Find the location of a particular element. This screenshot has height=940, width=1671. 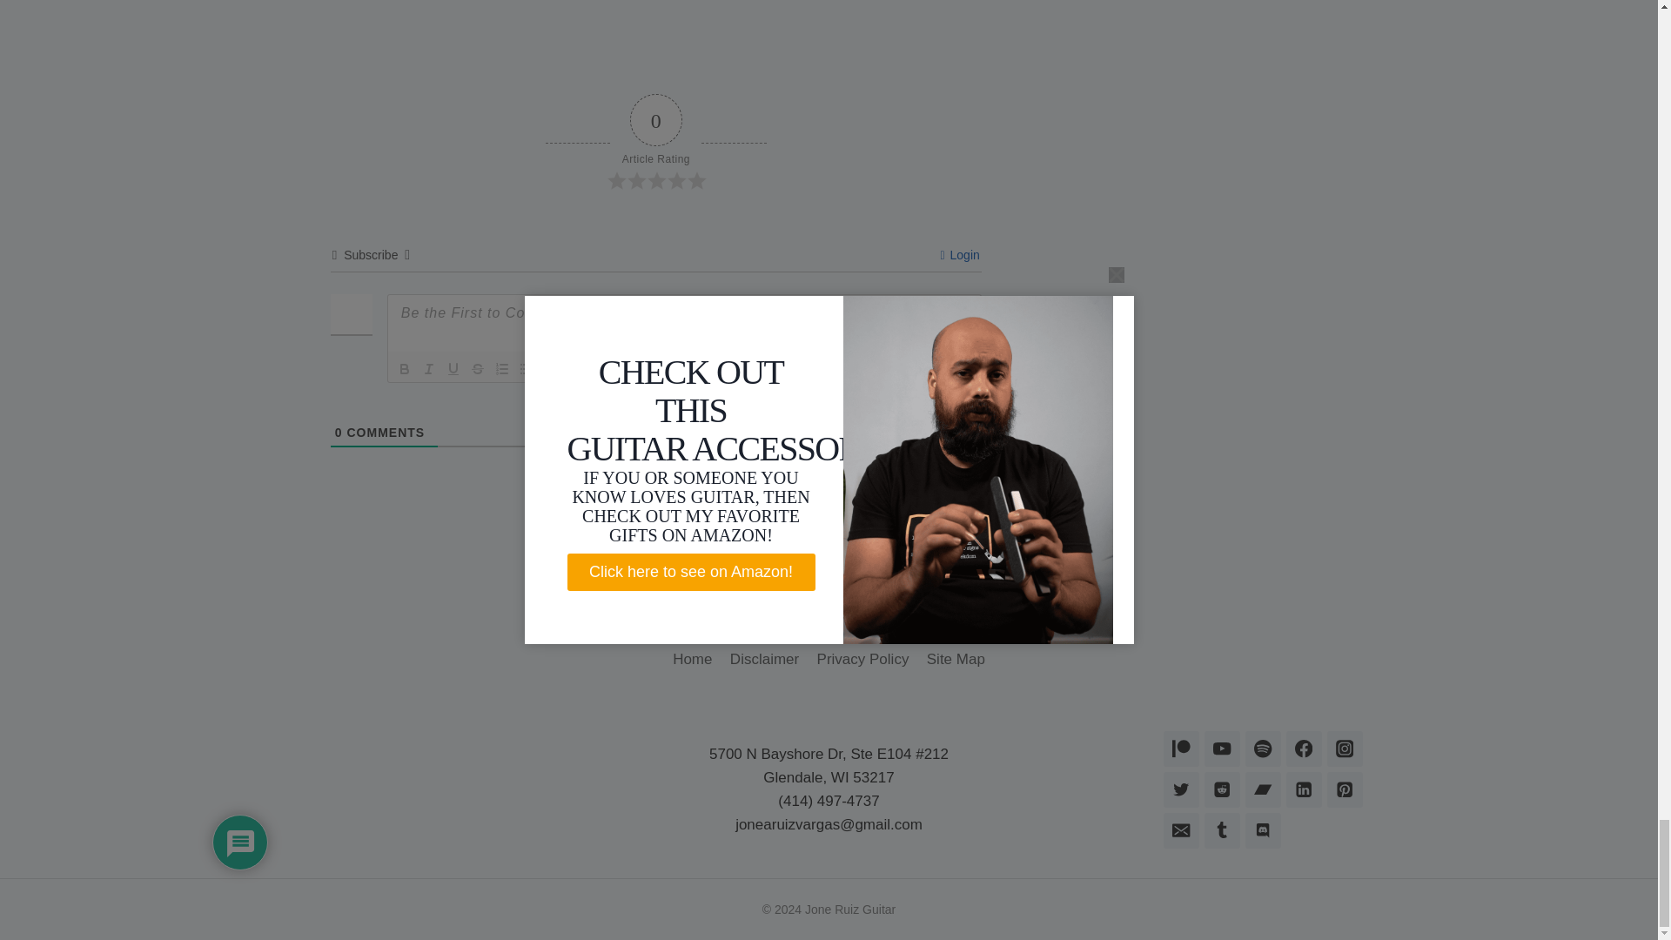

Code Block is located at coordinates (575, 369).